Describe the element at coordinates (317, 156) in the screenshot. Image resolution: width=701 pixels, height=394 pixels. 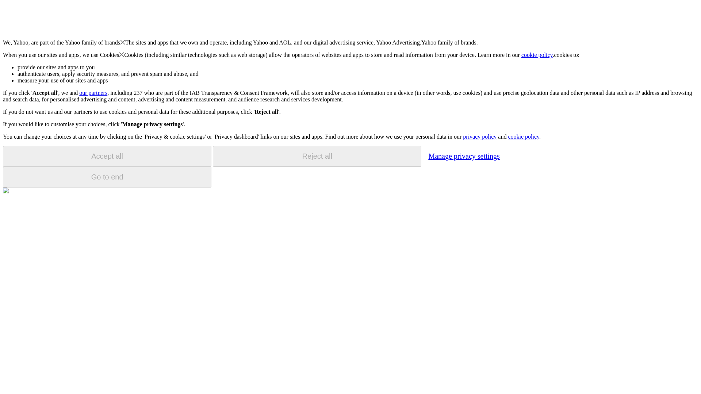
I see `Reject all` at that location.